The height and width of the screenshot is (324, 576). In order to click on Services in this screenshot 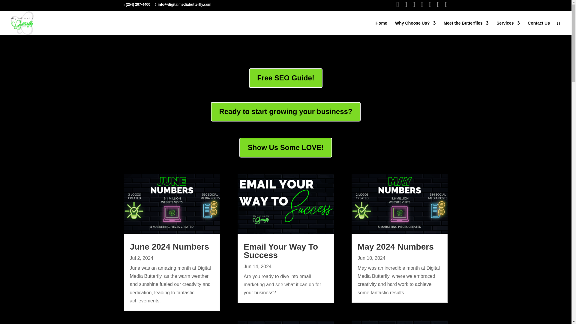, I will do `click(508, 28)`.